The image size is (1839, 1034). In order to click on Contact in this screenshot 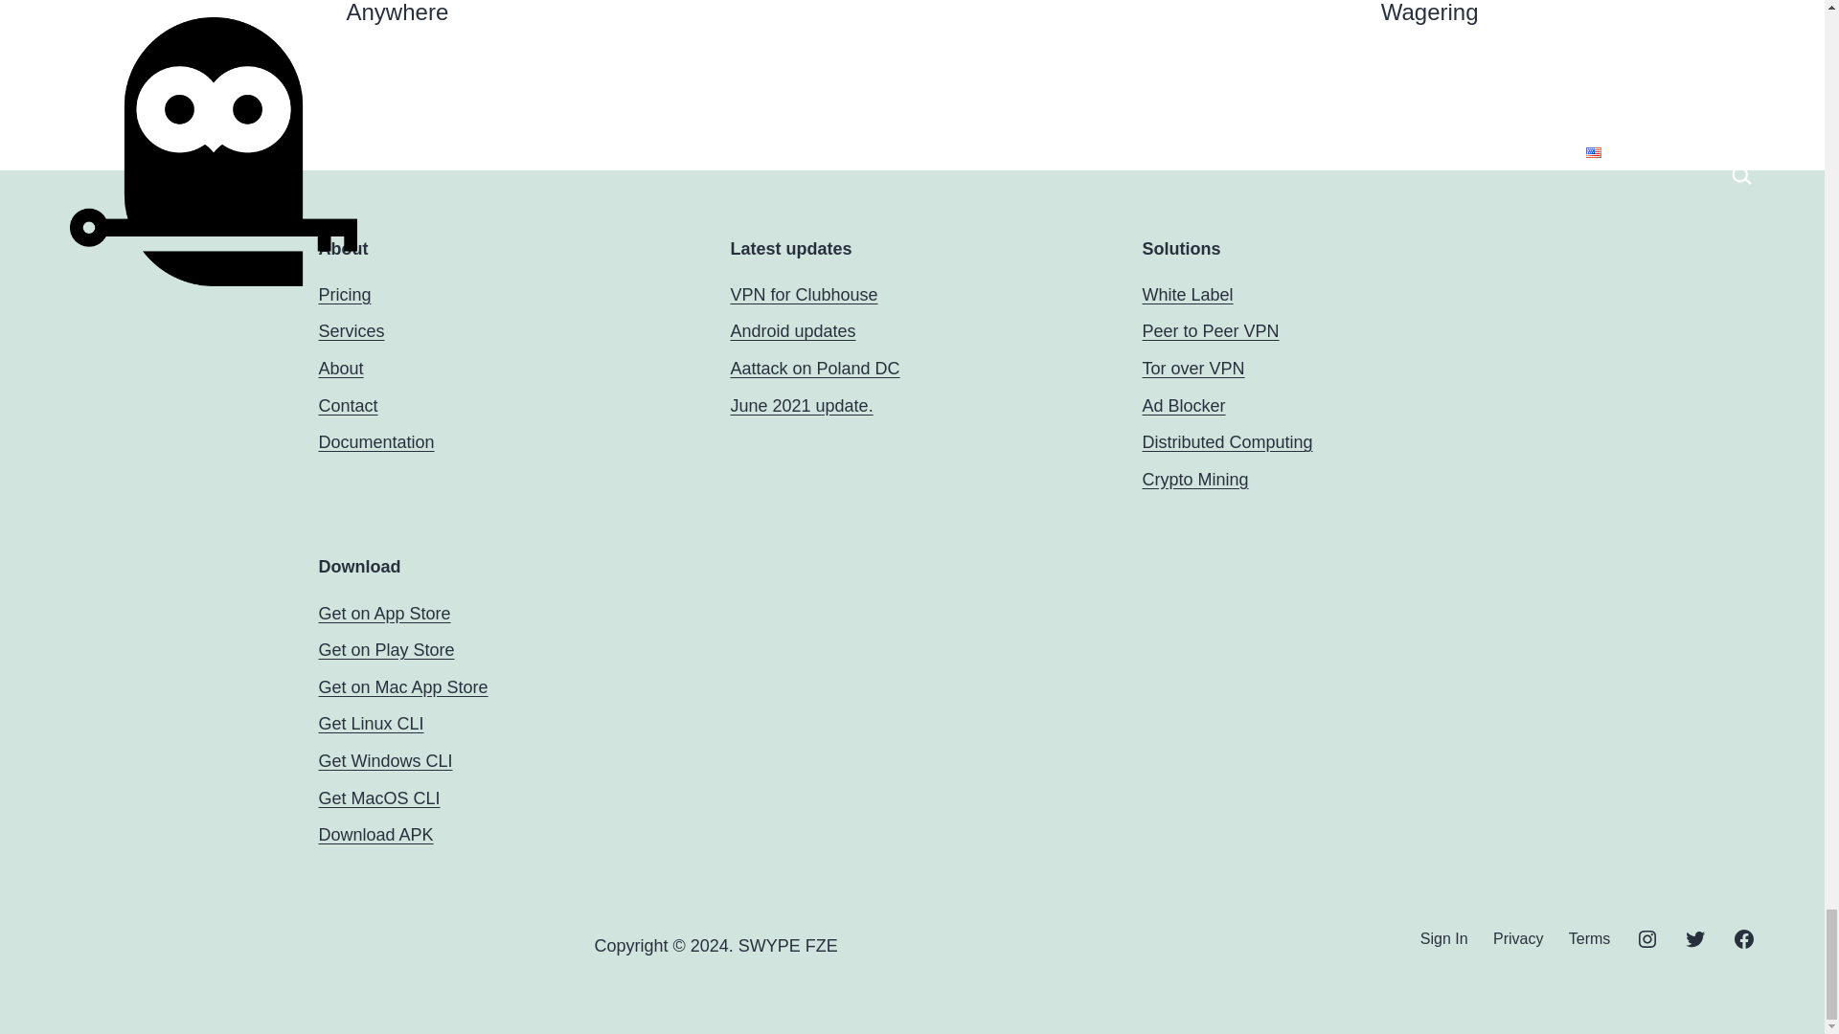, I will do `click(347, 406)`.